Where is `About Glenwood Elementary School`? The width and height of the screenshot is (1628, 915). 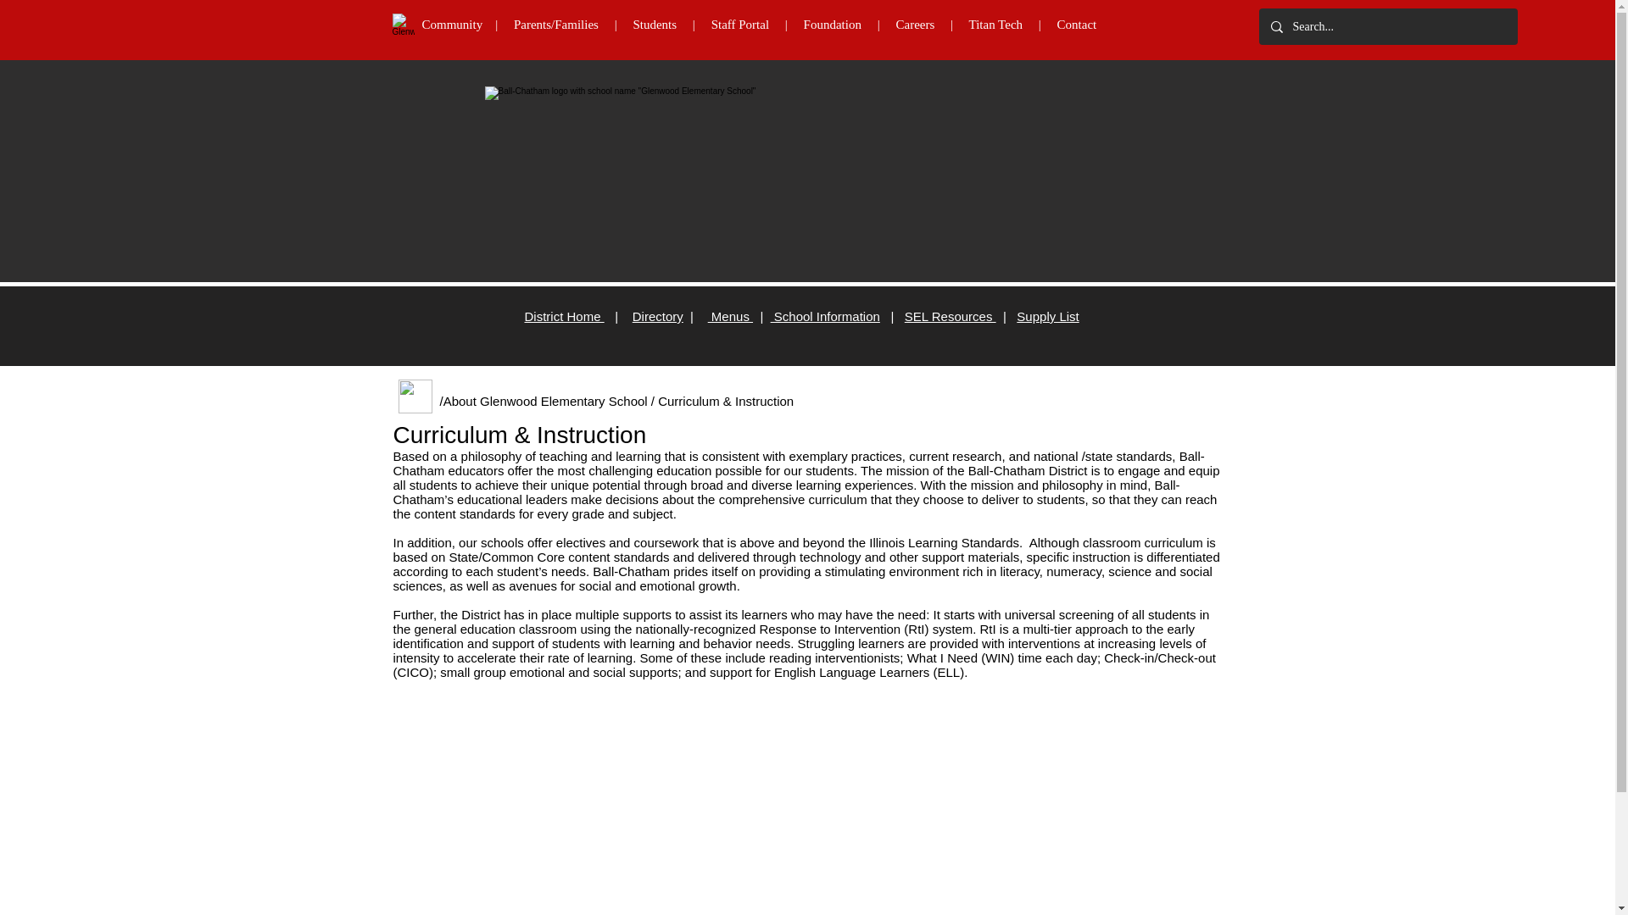
About Glenwood Elementary School is located at coordinates (545, 401).